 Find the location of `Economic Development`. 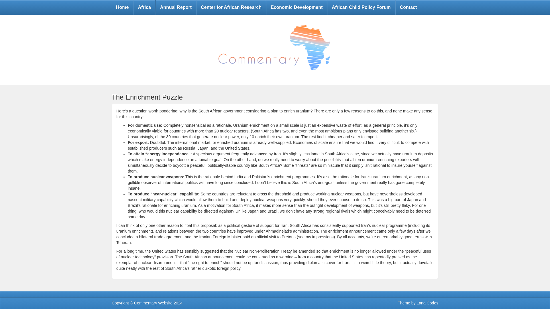

Economic Development is located at coordinates (296, 7).